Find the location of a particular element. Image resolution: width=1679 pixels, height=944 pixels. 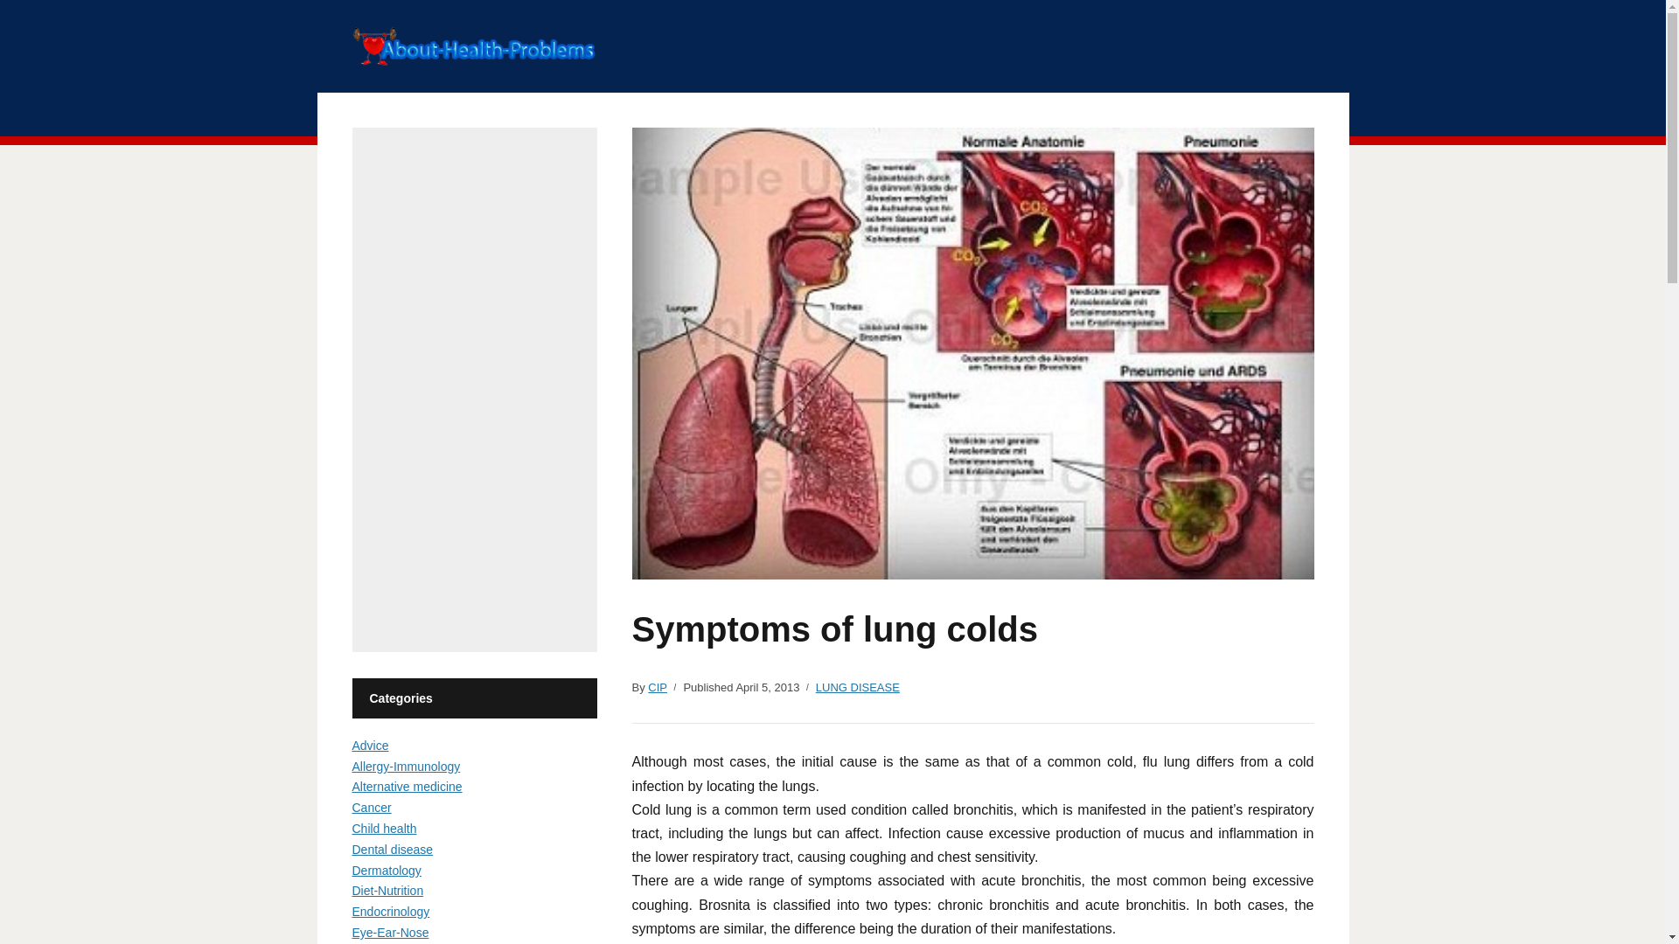

Advertisement is located at coordinates (473, 390).